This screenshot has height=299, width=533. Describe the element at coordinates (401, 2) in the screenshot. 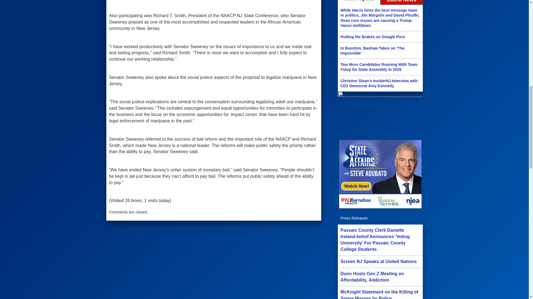

I see `Latest News` at that location.